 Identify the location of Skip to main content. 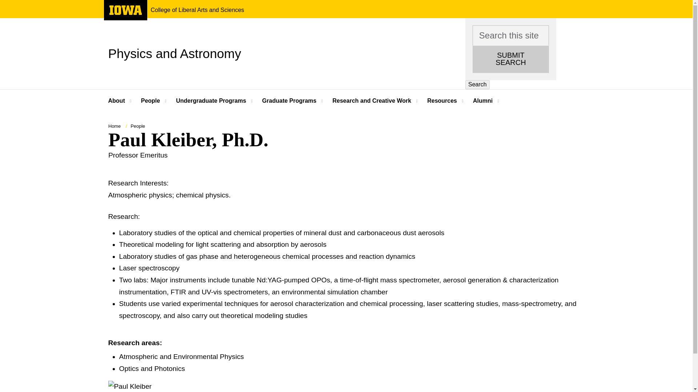
(510, 59).